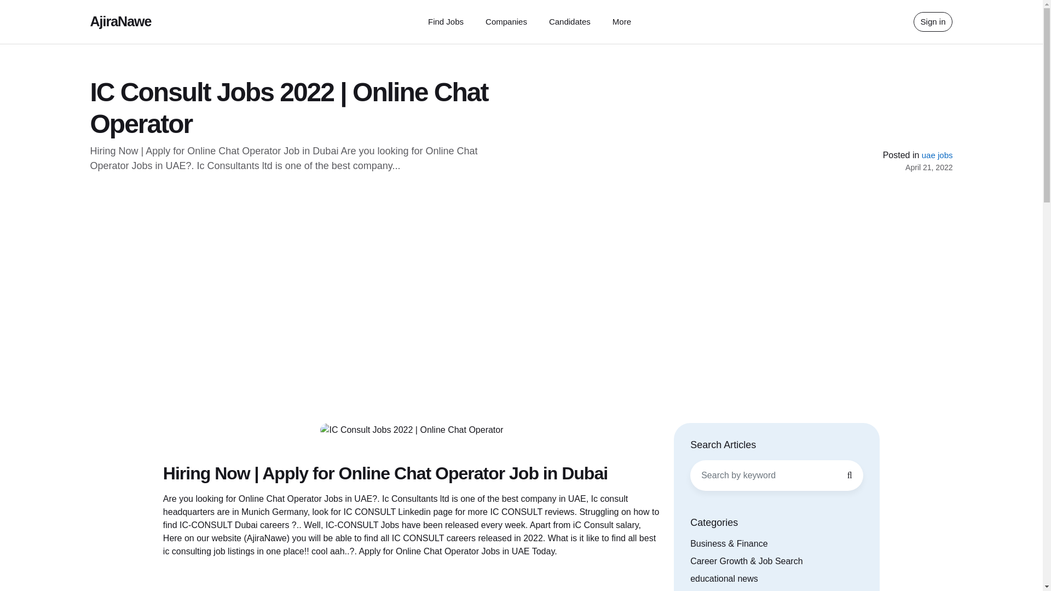  What do you see at coordinates (622, 21) in the screenshot?
I see `More` at bounding box center [622, 21].